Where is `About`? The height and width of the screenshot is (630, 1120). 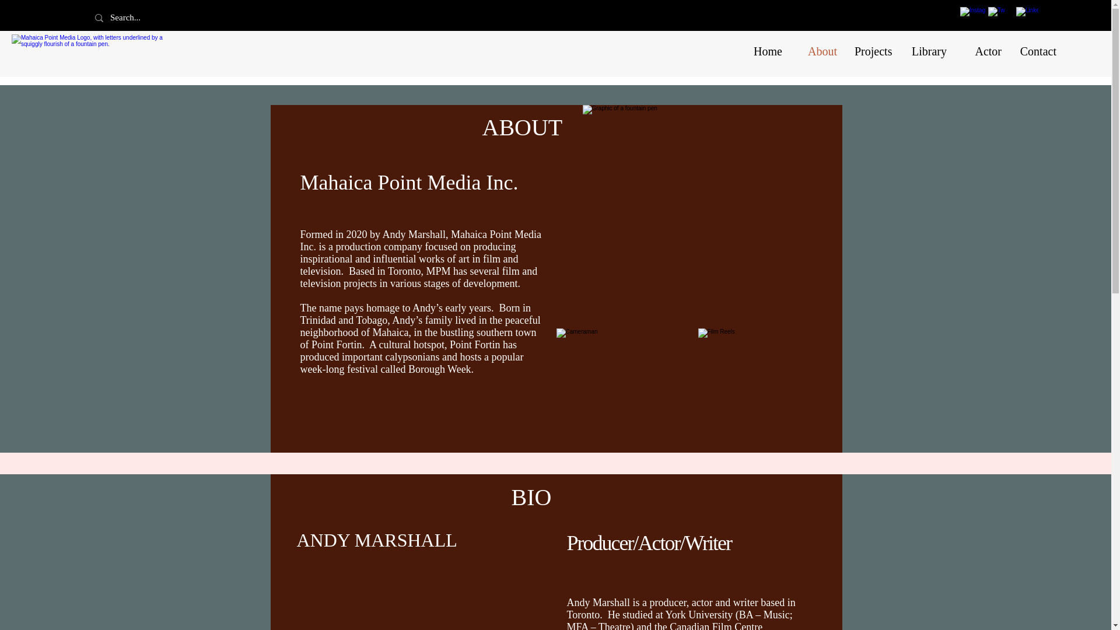
About is located at coordinates (818, 51).